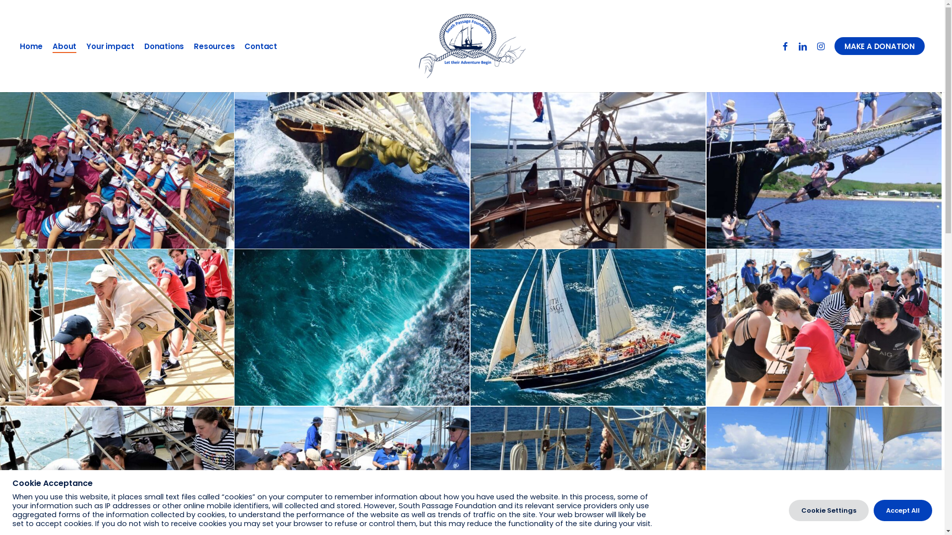 The width and height of the screenshot is (952, 535). Describe the element at coordinates (588, 170) in the screenshot. I see `Brass` at that location.